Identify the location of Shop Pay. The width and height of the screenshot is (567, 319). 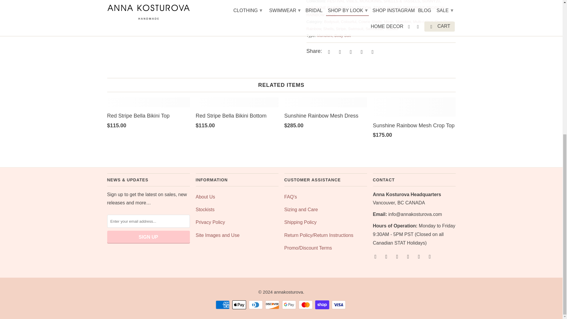
(323, 305).